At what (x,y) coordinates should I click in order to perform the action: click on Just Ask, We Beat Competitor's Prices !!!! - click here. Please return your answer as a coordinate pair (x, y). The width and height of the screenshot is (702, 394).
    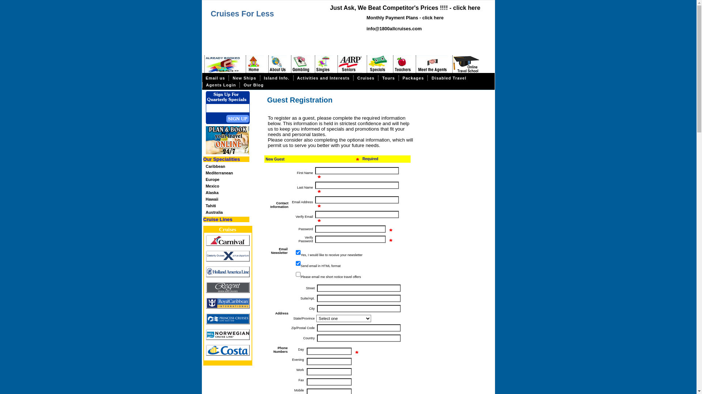
    Looking at the image, I should click on (405, 8).